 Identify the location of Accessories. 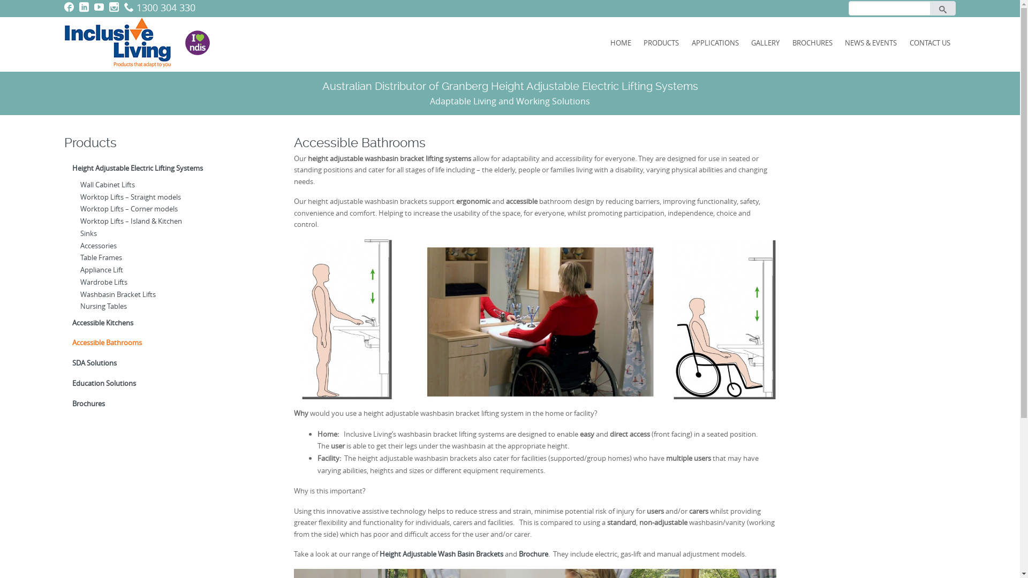
(170, 246).